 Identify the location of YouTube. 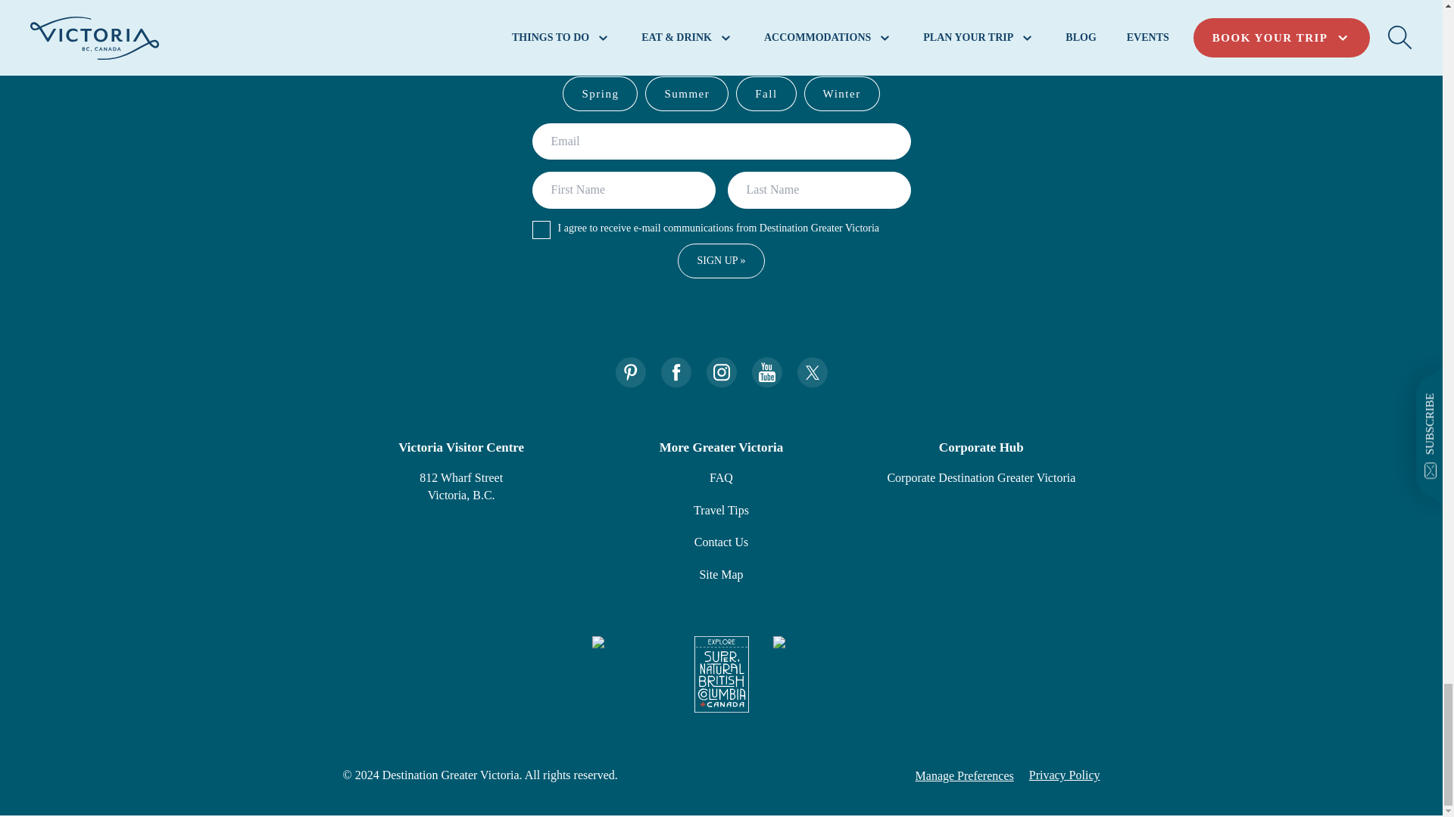
(766, 372).